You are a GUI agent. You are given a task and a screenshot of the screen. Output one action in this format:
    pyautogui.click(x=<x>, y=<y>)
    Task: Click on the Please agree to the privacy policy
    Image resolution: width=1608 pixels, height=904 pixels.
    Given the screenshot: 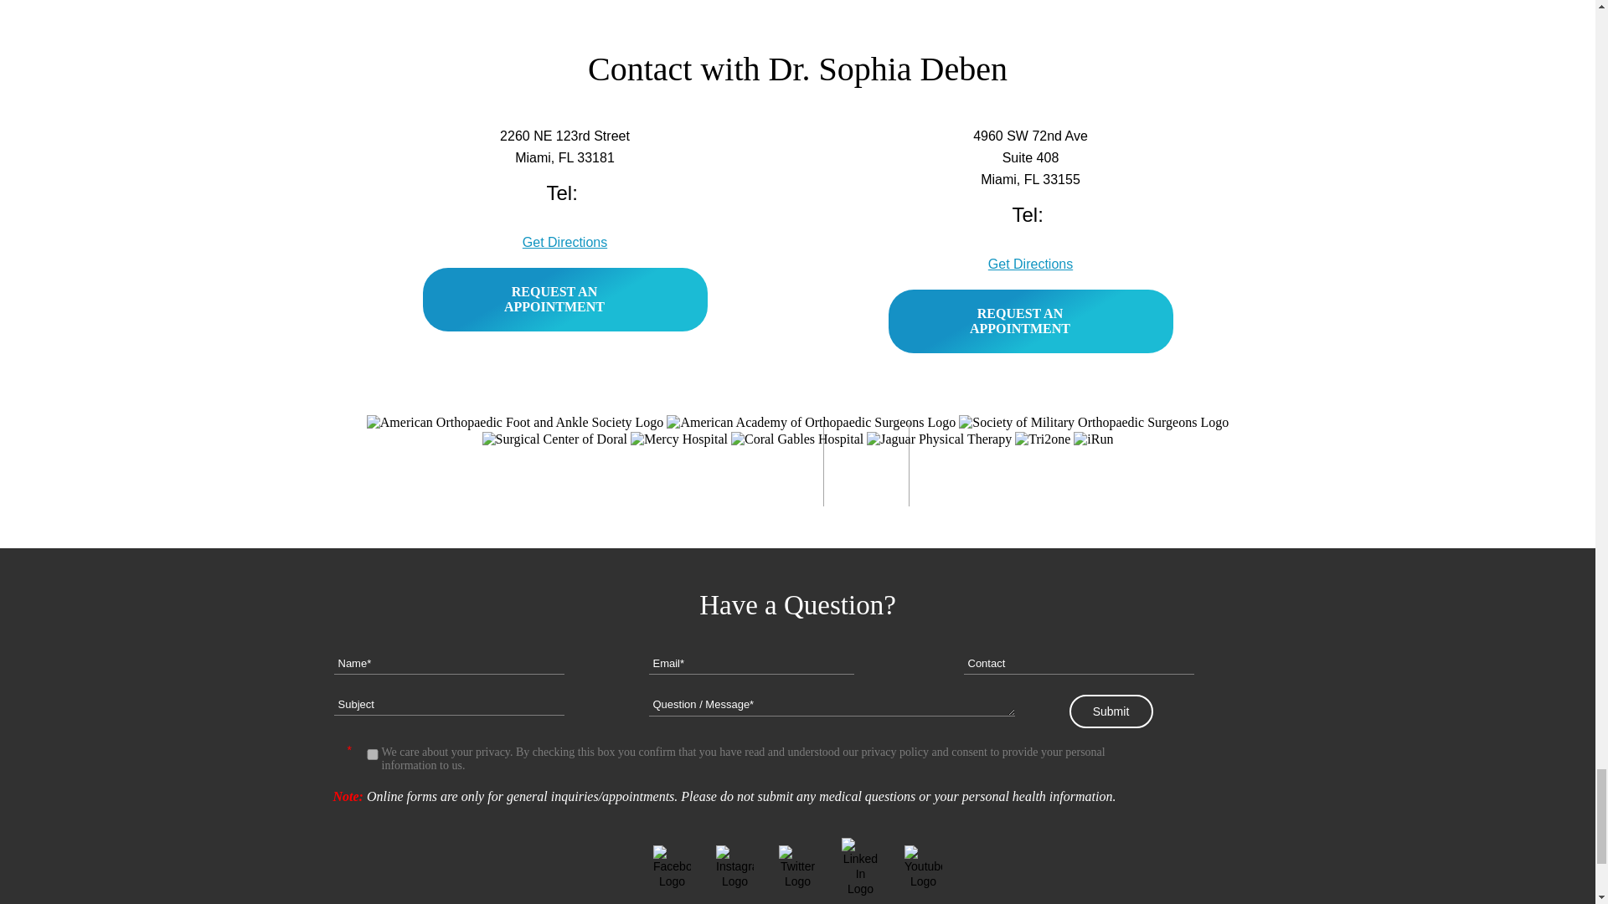 What is the action you would take?
    pyautogui.click(x=372, y=755)
    